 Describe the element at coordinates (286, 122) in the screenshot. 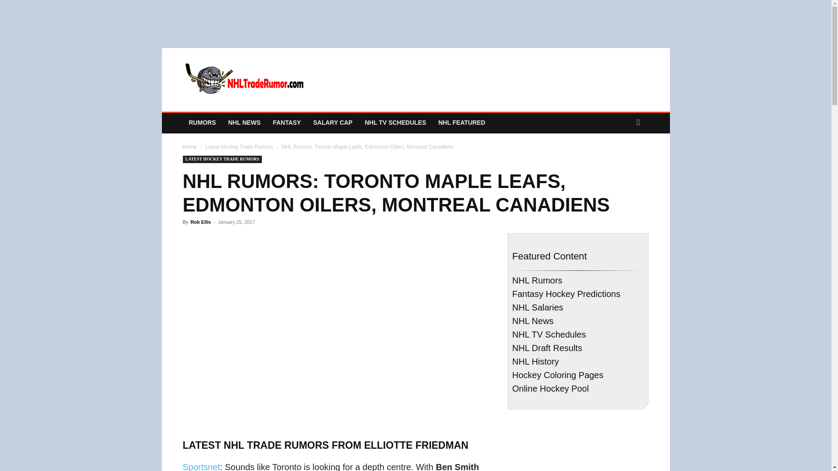

I see `Fantasy Hockey Predictions` at that location.